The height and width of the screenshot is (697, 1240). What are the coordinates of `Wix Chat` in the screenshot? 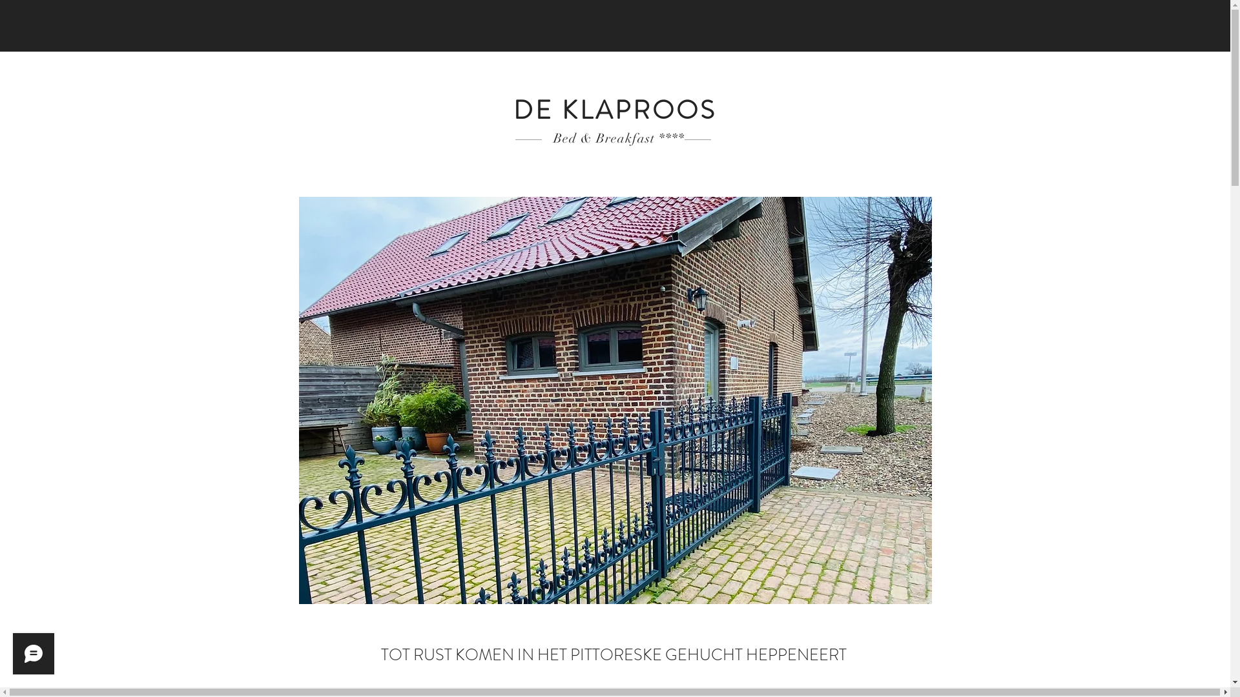 It's located at (30, 657).